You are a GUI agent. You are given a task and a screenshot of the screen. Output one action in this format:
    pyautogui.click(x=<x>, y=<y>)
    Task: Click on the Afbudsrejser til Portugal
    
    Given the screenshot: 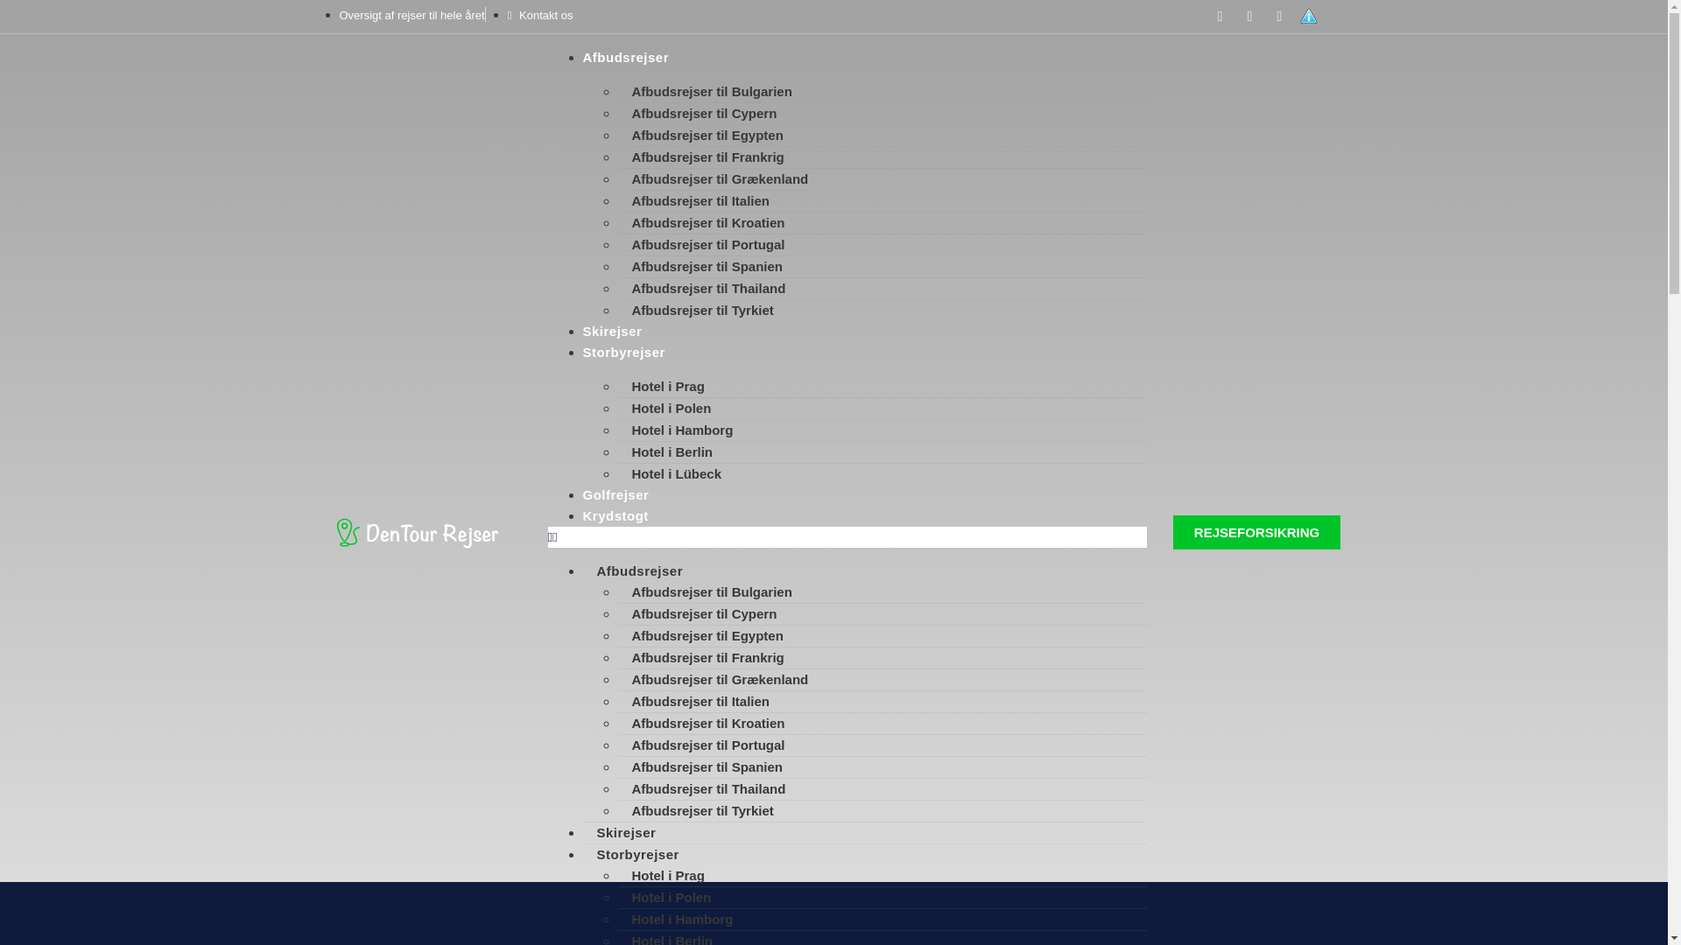 What is the action you would take?
    pyautogui.click(x=709, y=744)
    